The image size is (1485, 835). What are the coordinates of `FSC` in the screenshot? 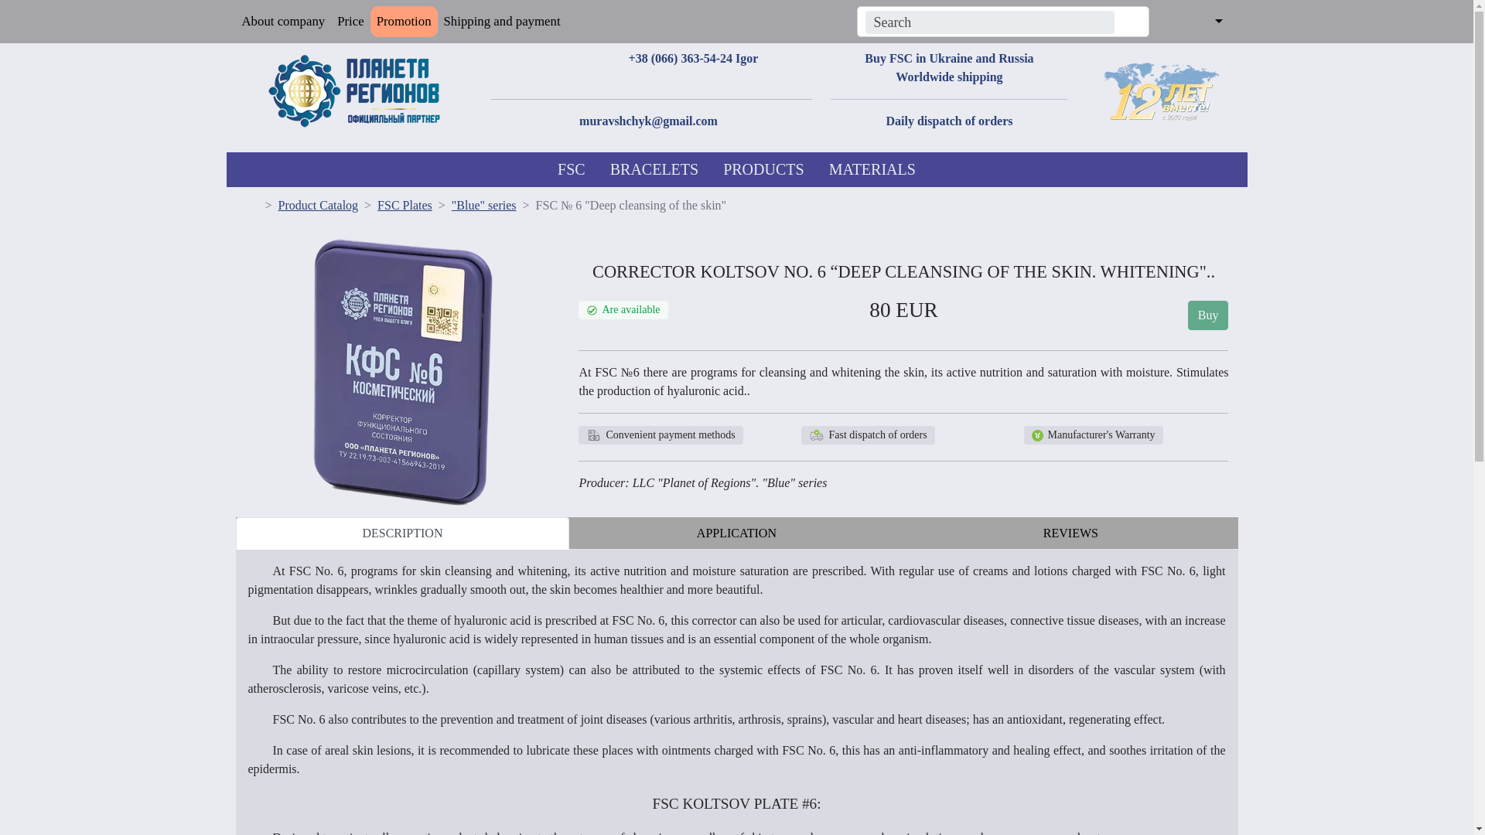 It's located at (571, 169).